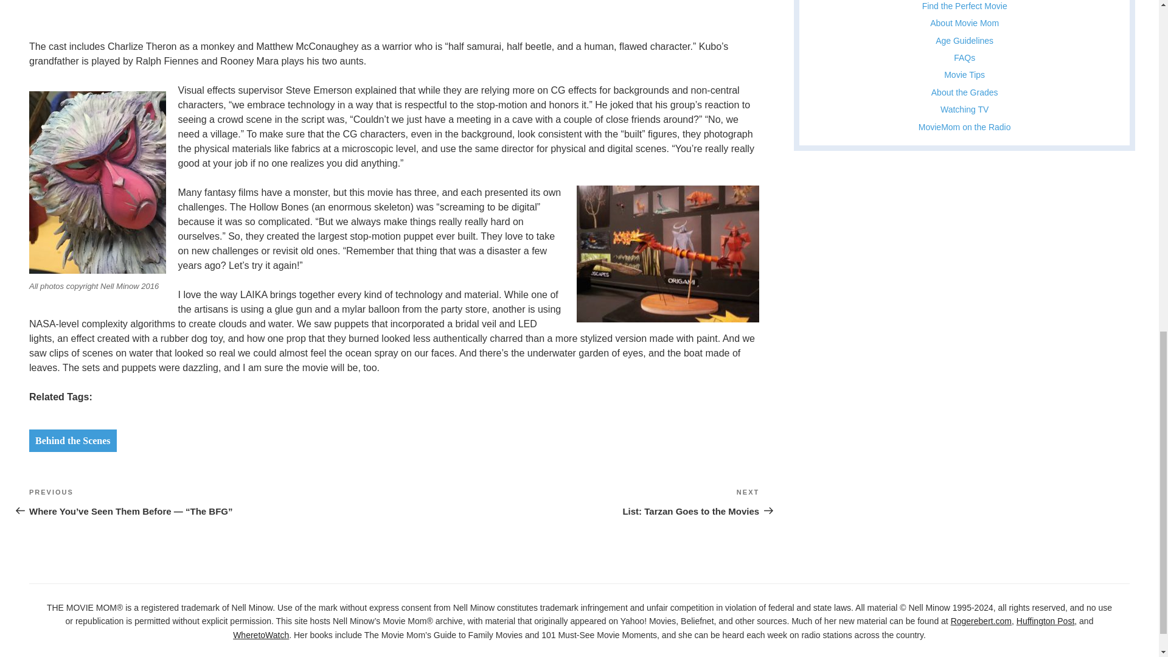 The image size is (1168, 657). I want to click on Find the Perfect Movie, so click(260, 634).